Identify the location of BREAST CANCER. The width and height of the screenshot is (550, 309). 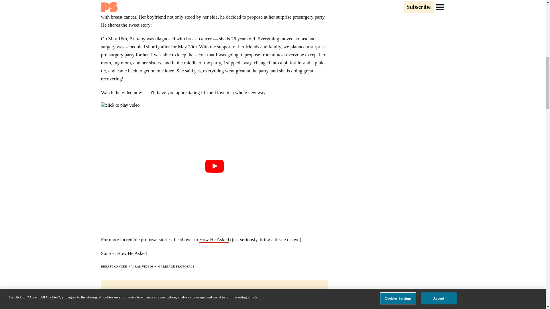
(114, 266).